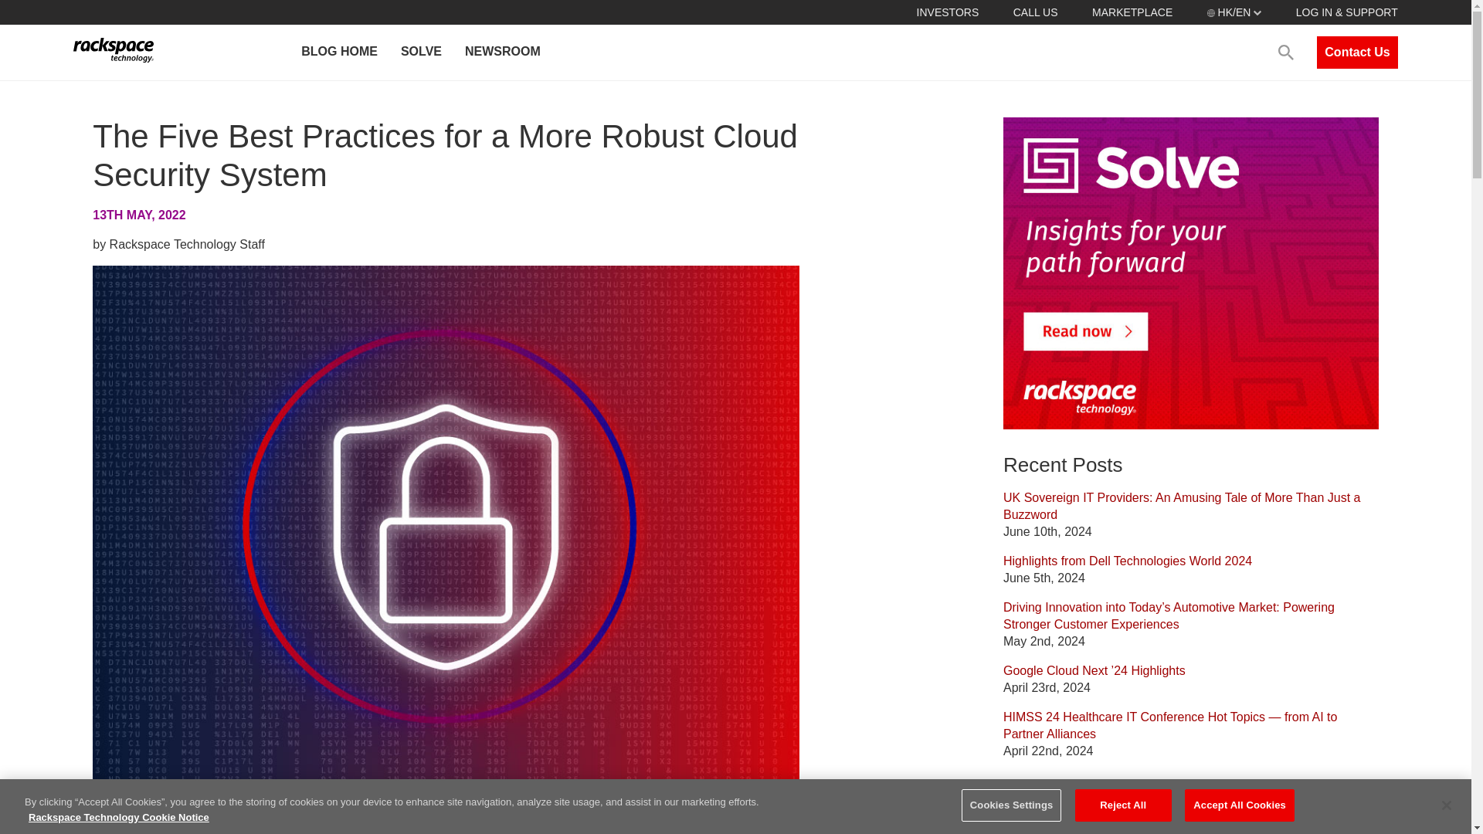 The width and height of the screenshot is (1483, 834). I want to click on Highlights from Dell Technologies World 2024, so click(1128, 561).